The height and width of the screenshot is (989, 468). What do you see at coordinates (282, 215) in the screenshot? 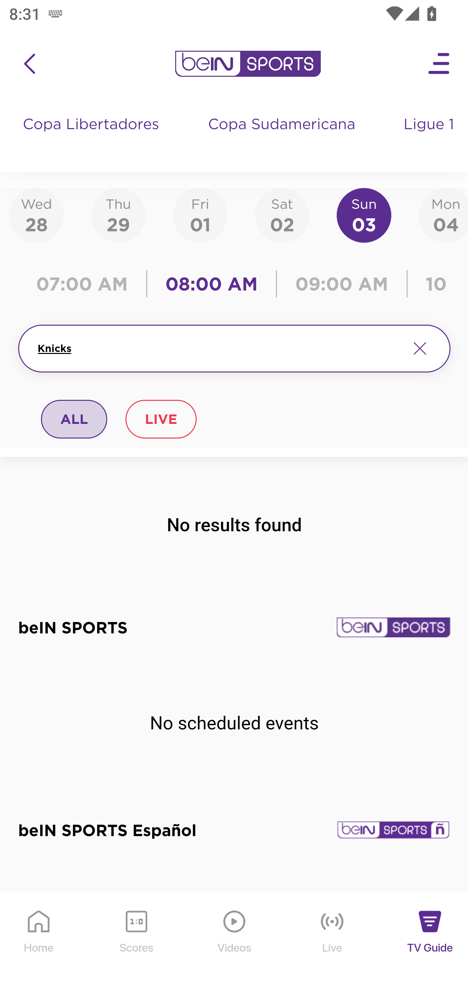
I see `Sat02` at bounding box center [282, 215].